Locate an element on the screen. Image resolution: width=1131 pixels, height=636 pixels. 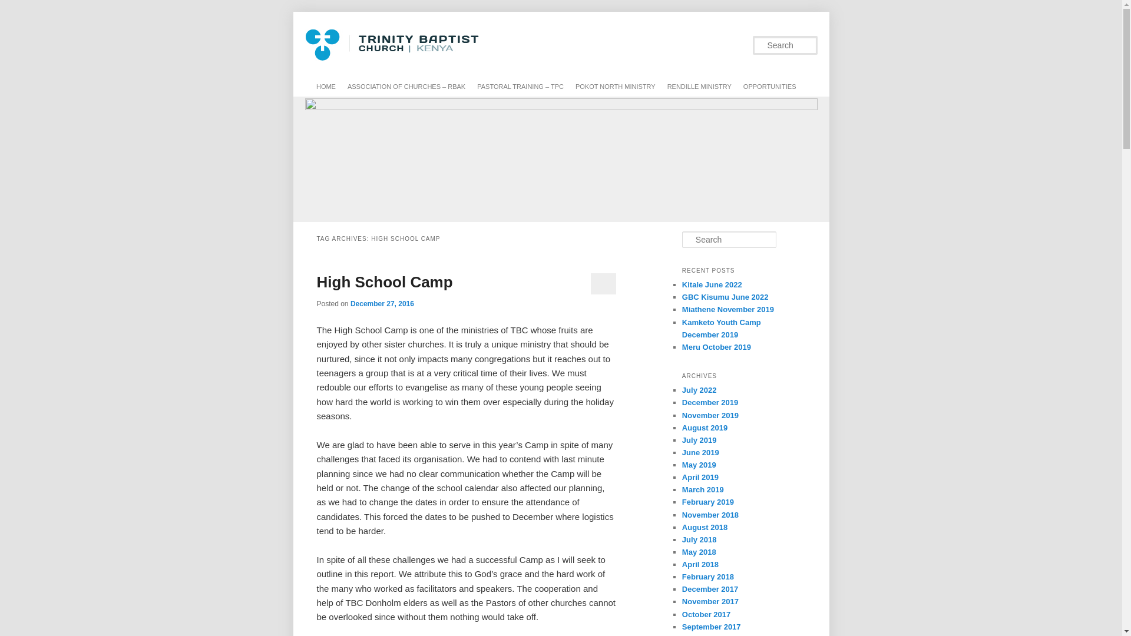
POKOT NORTH MINISTRY is located at coordinates (616, 86).